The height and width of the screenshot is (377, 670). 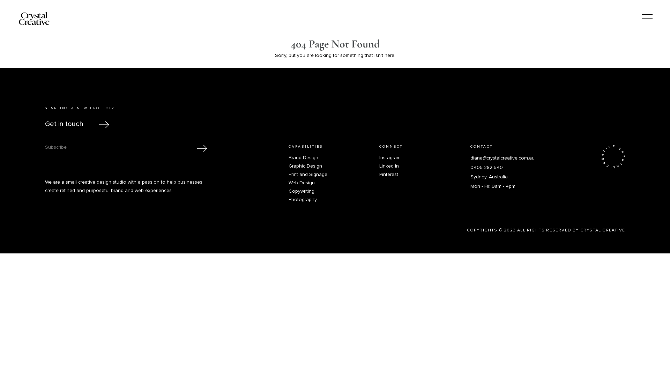 I want to click on Brand Design, so click(x=334, y=158).